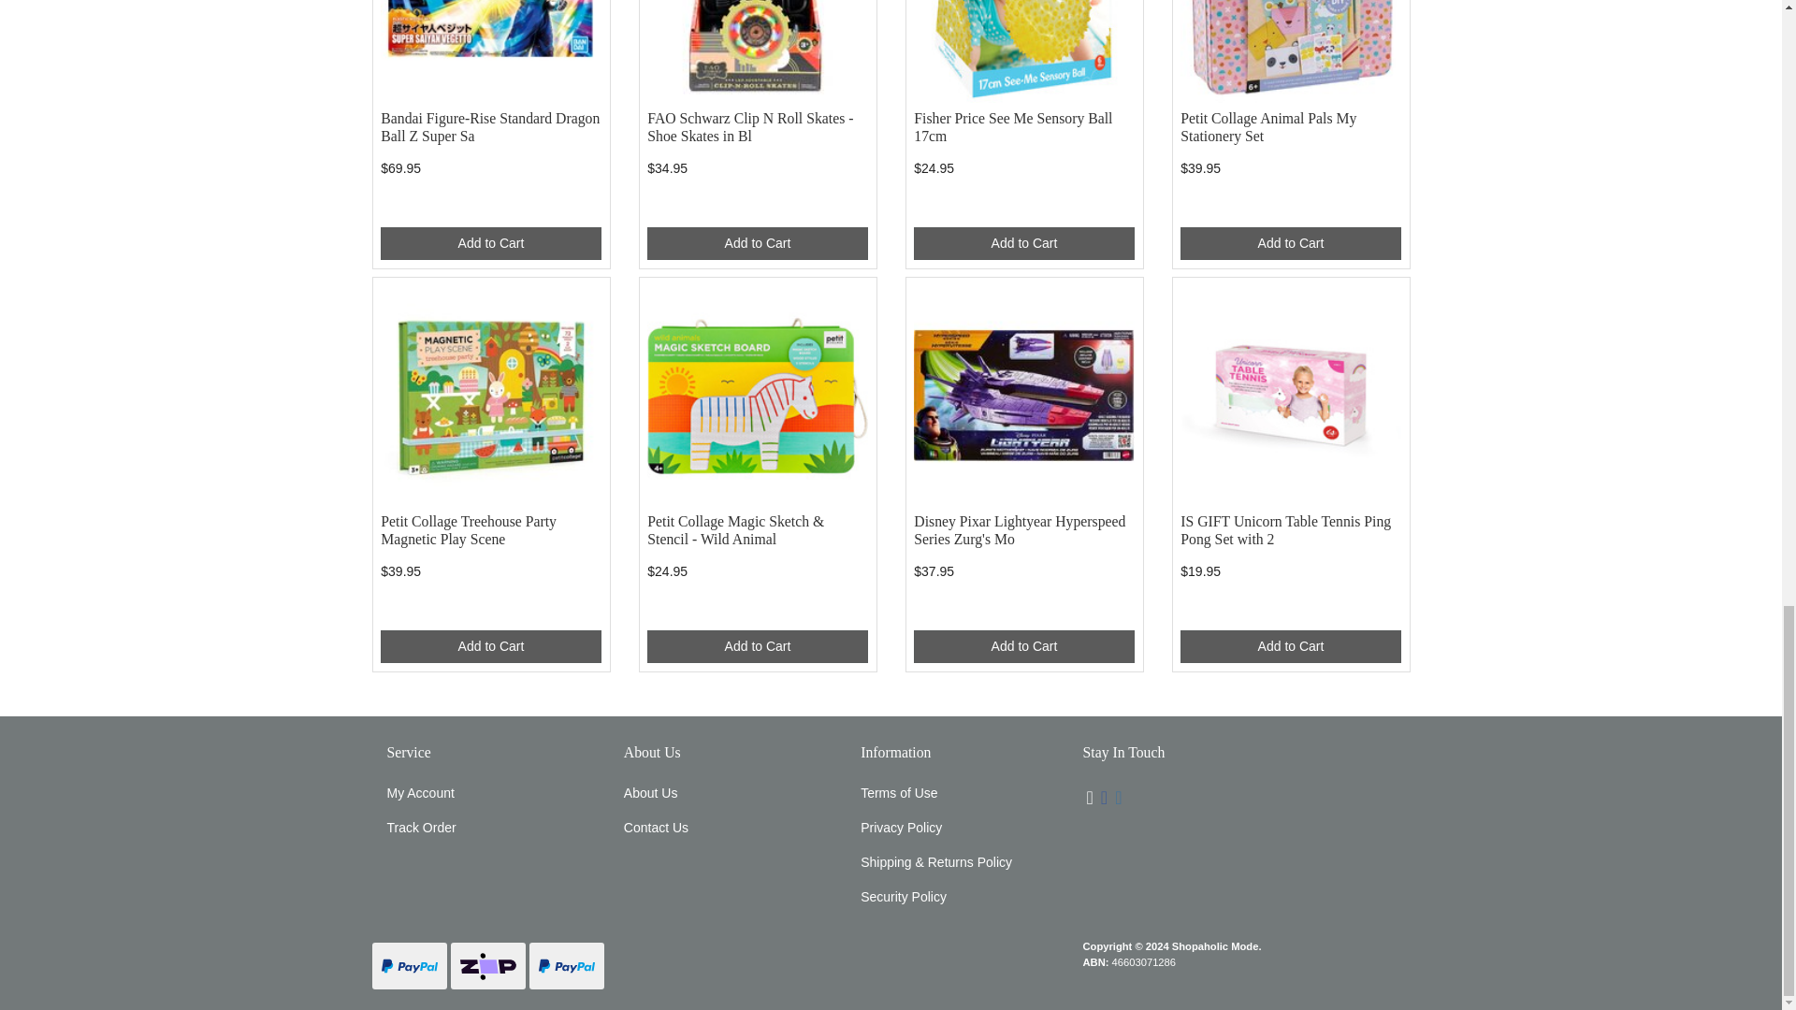  I want to click on PayPal Message 3, so click(757, 208).